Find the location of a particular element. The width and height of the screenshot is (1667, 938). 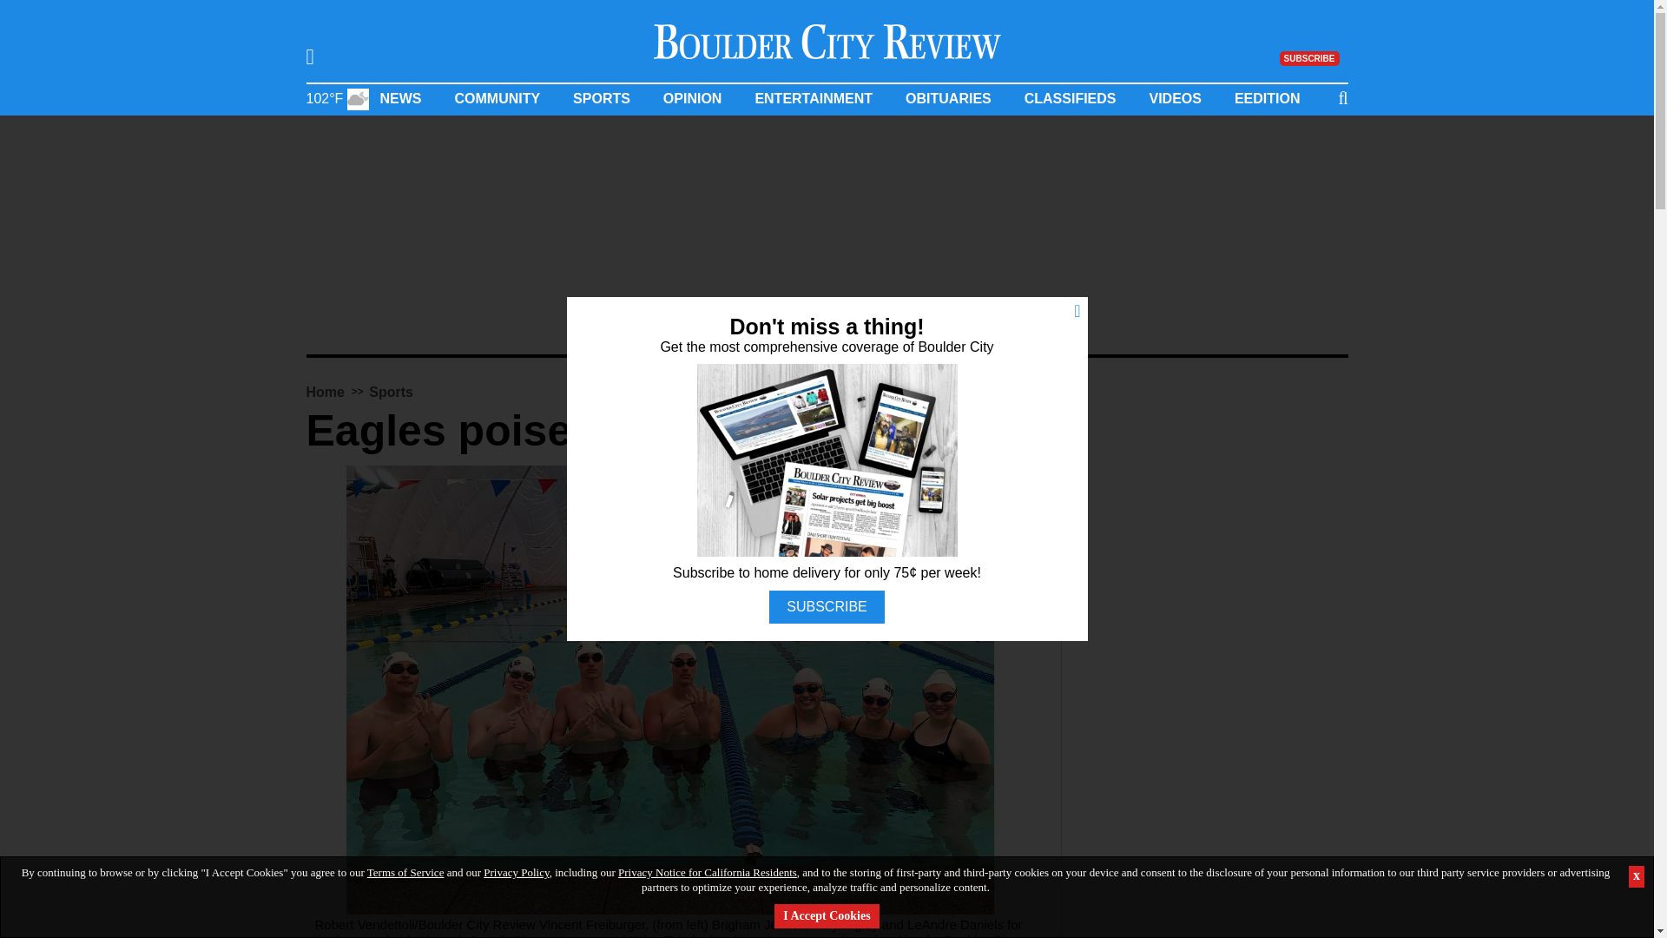

COMMUNITY is located at coordinates (497, 98).